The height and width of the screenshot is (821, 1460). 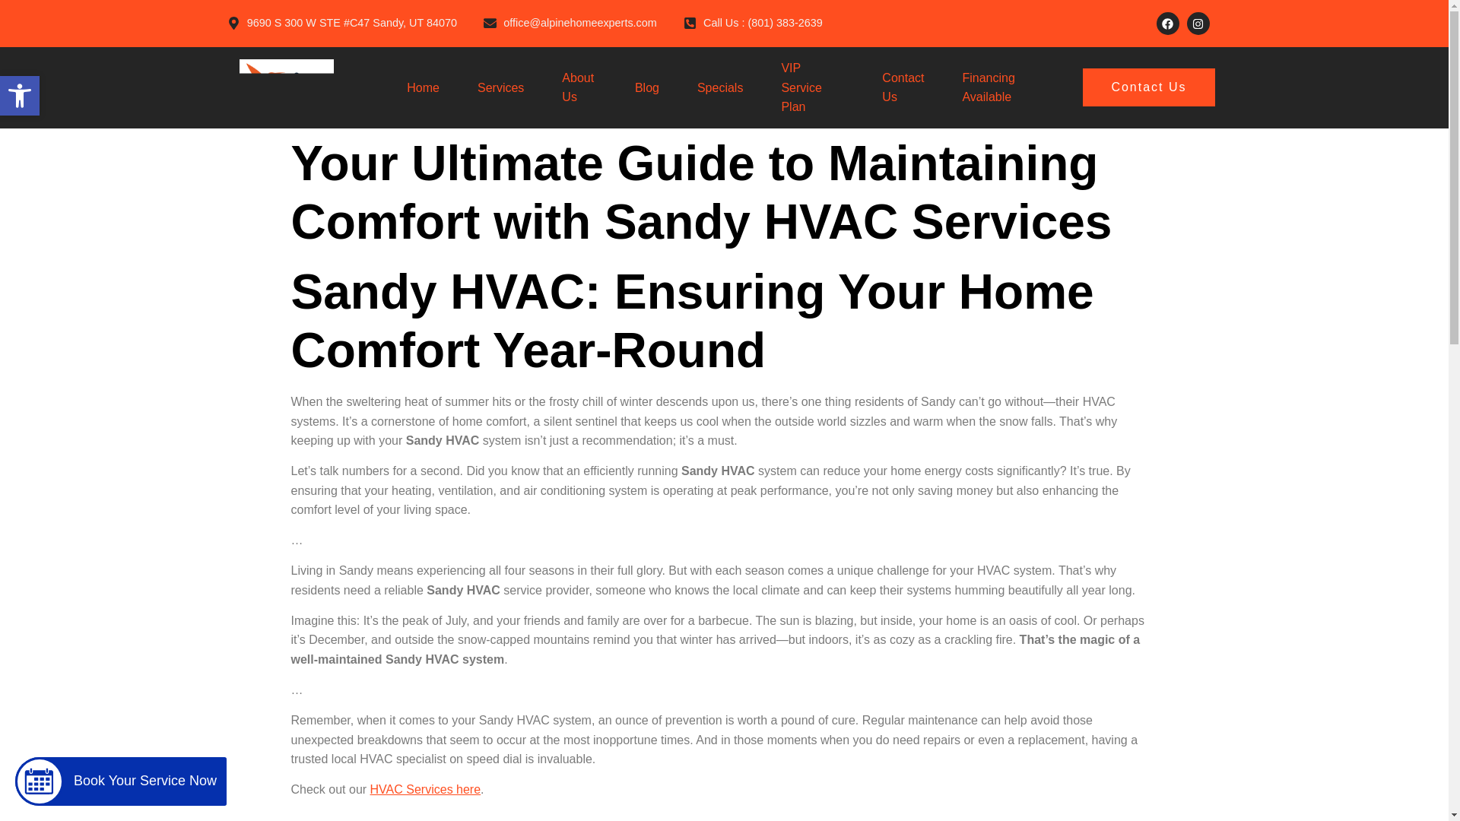 What do you see at coordinates (1148, 87) in the screenshot?
I see `Contact Us` at bounding box center [1148, 87].